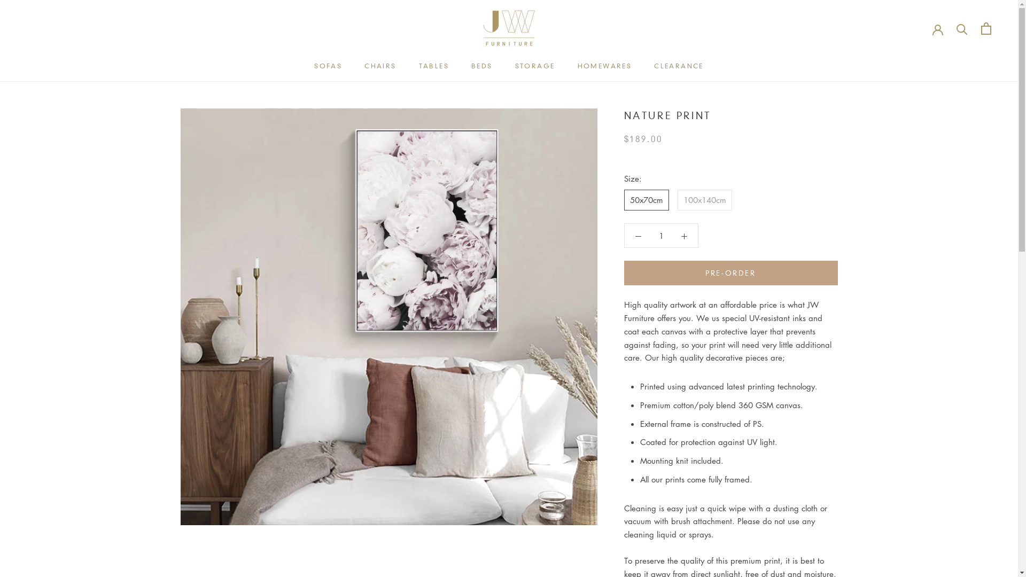  What do you see at coordinates (679, 66) in the screenshot?
I see `CLEARANCE
CLEARANCE` at bounding box center [679, 66].